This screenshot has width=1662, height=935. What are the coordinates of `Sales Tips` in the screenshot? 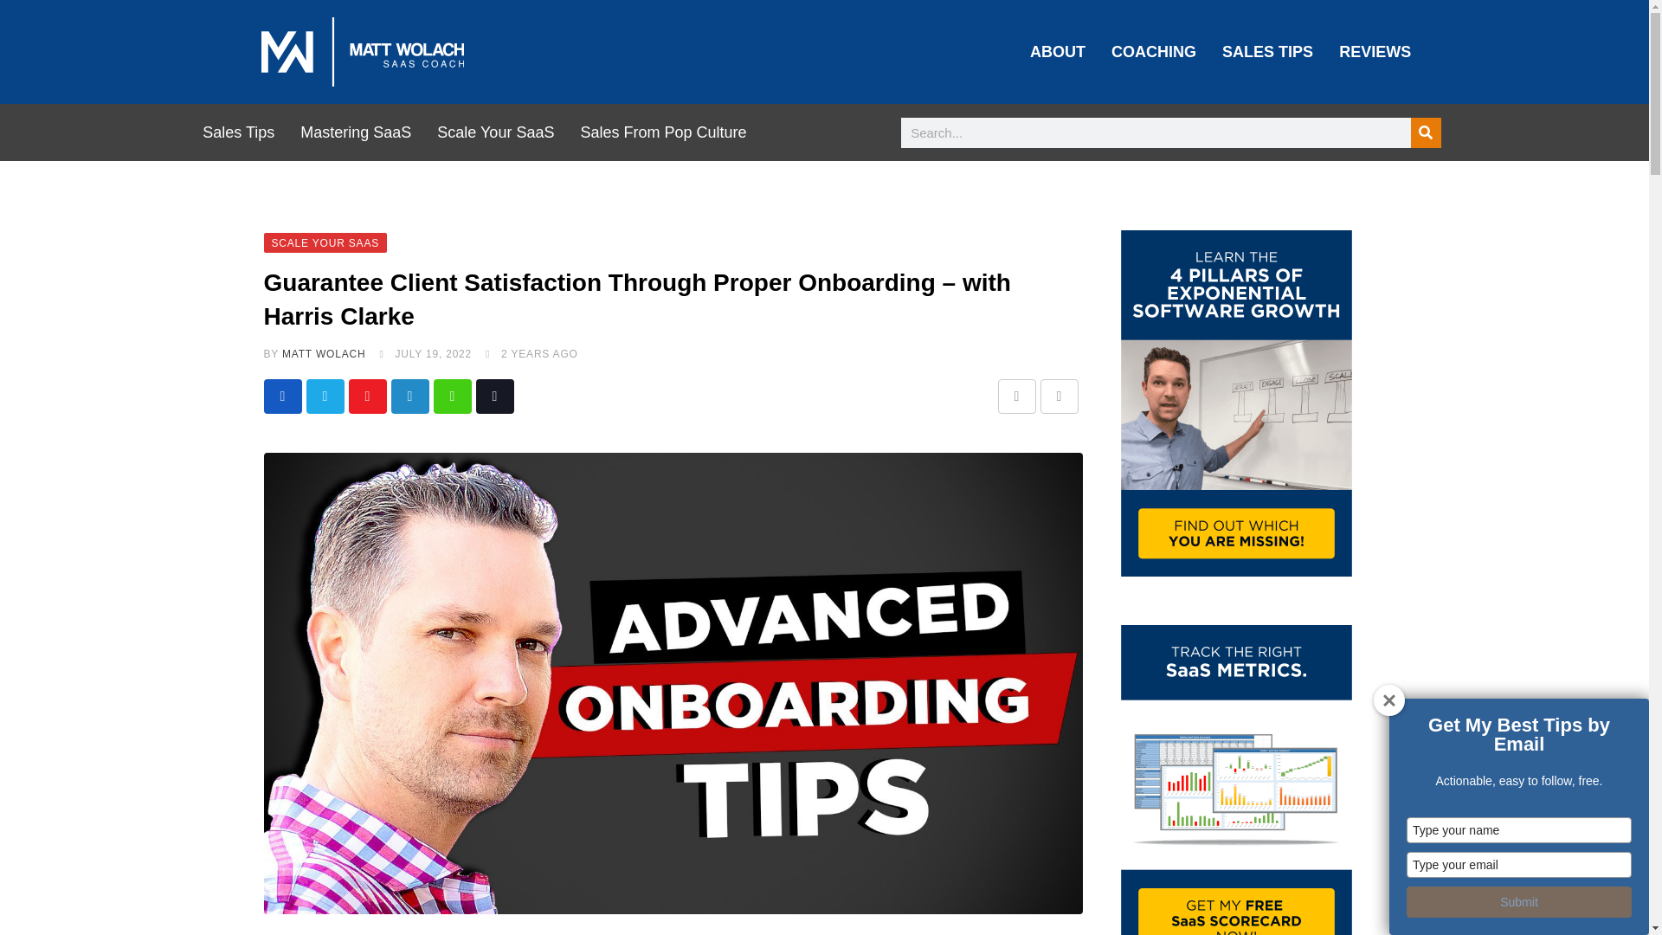 It's located at (238, 132).